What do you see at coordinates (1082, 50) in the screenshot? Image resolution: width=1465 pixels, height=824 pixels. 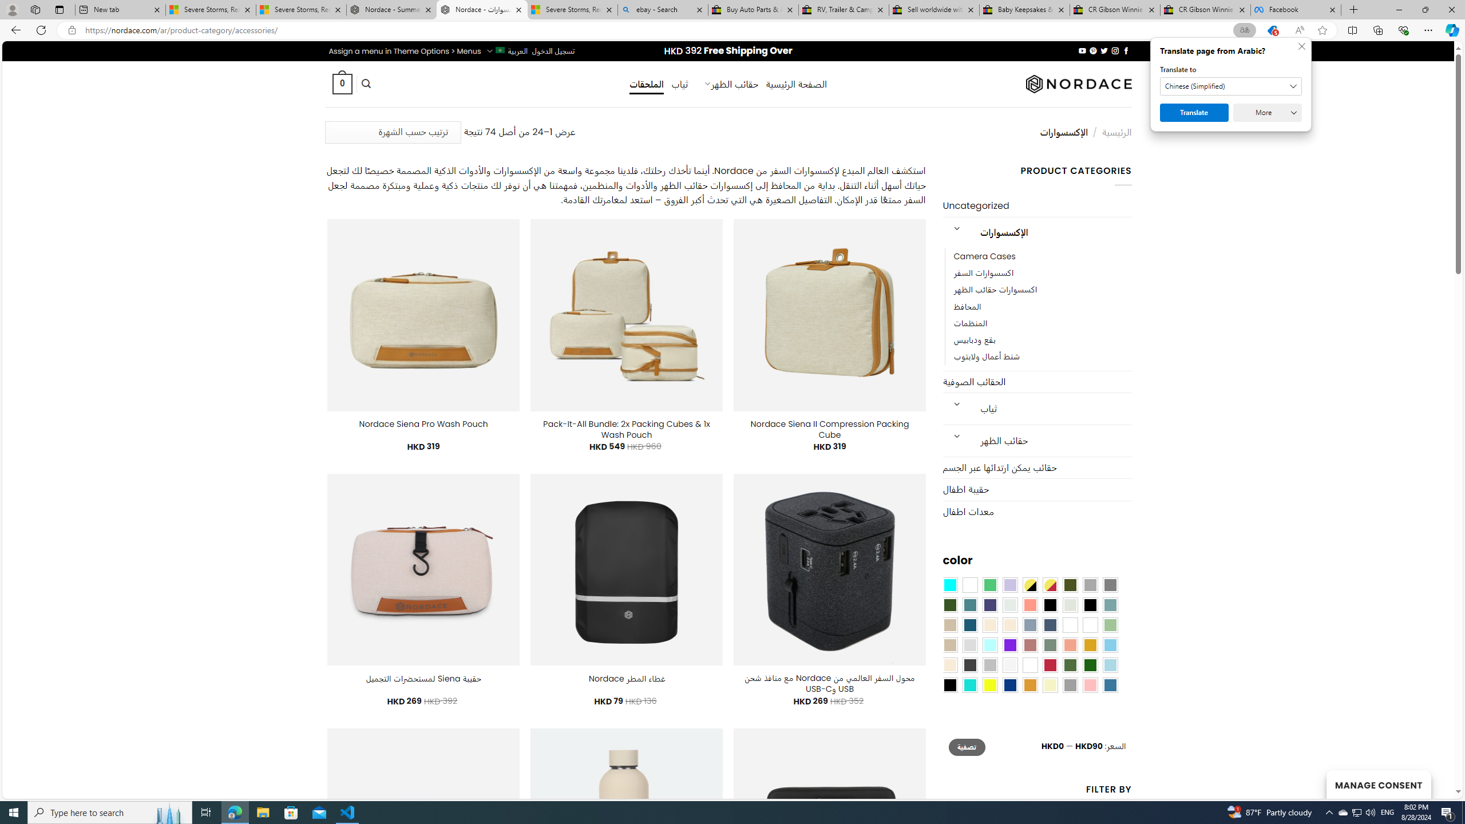 I see `Follow on YouTube` at bounding box center [1082, 50].